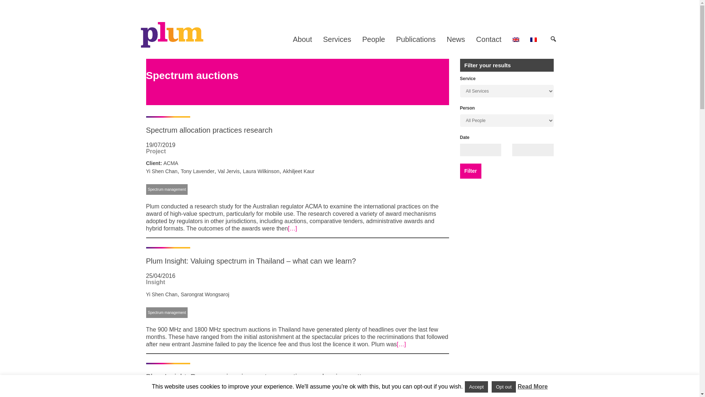 This screenshot has width=705, height=397. What do you see at coordinates (23, 9) in the screenshot?
I see `Search` at bounding box center [23, 9].